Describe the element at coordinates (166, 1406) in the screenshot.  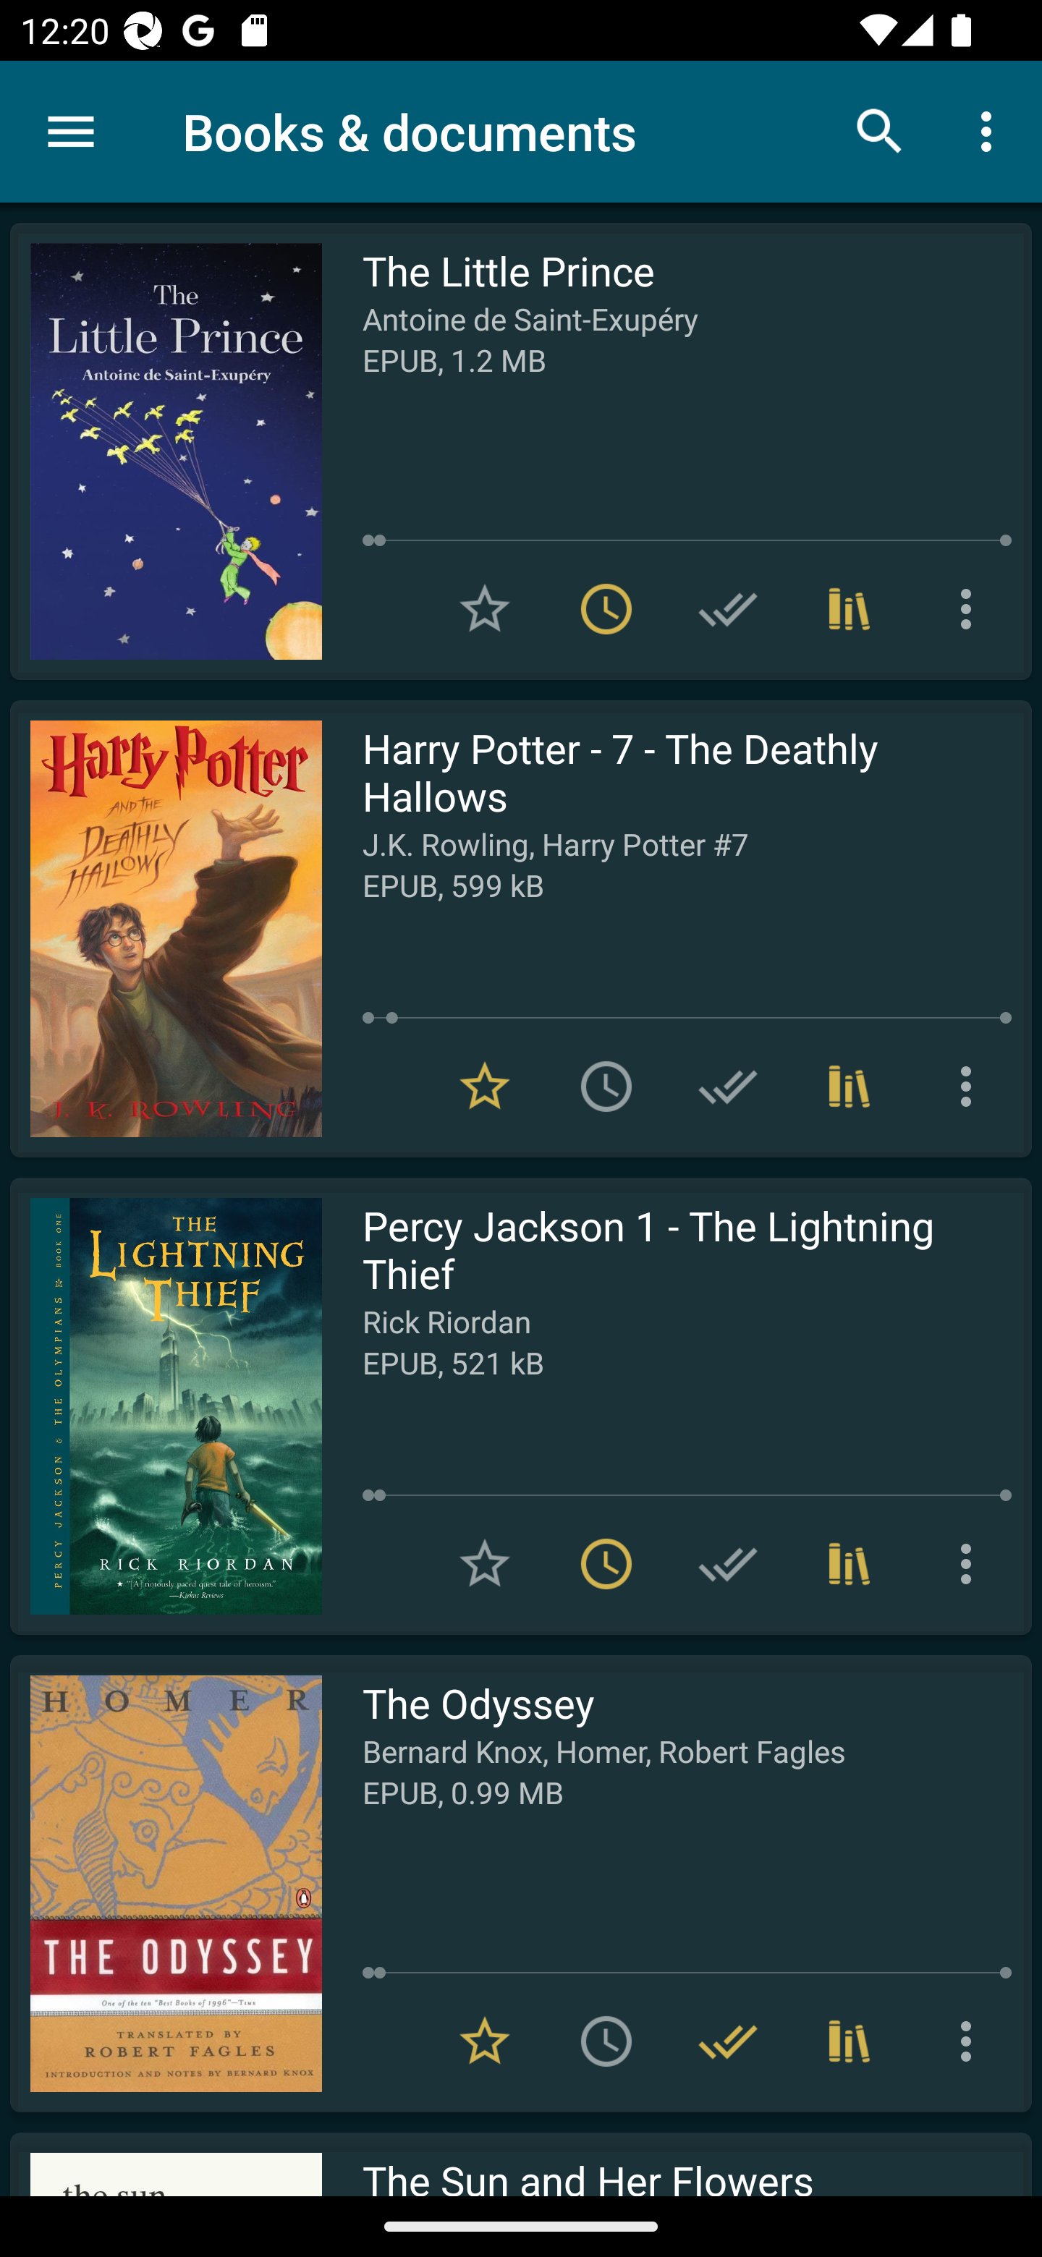
I see `Read Percy Jackson 1 - The Lightning Thief` at that location.